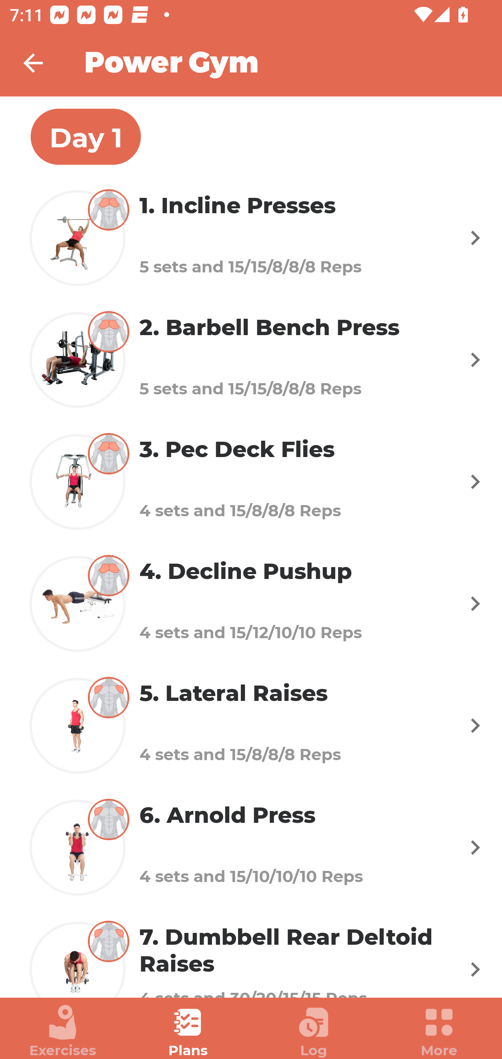 This screenshot has width=502, height=1059. Describe the element at coordinates (251, 238) in the screenshot. I see `1. Incline Presses 5 sets and 15/15/8/8/8 Reps` at that location.